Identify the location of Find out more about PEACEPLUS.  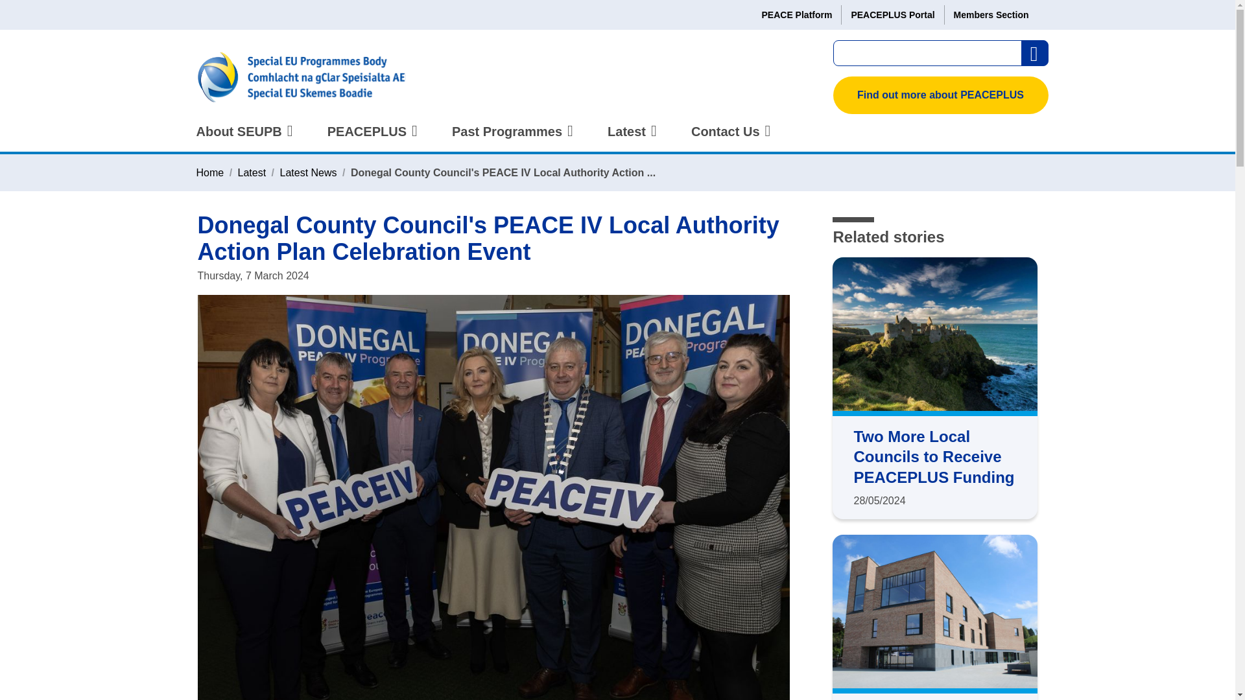
(940, 95).